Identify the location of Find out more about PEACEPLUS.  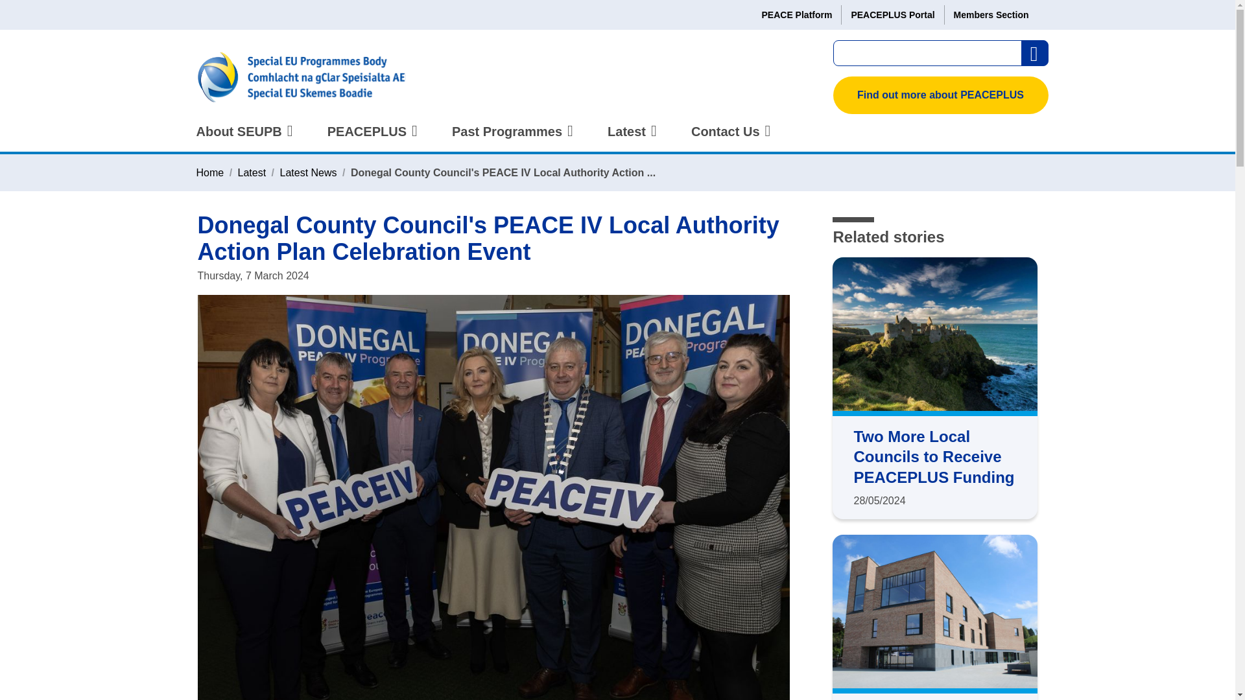
(940, 95).